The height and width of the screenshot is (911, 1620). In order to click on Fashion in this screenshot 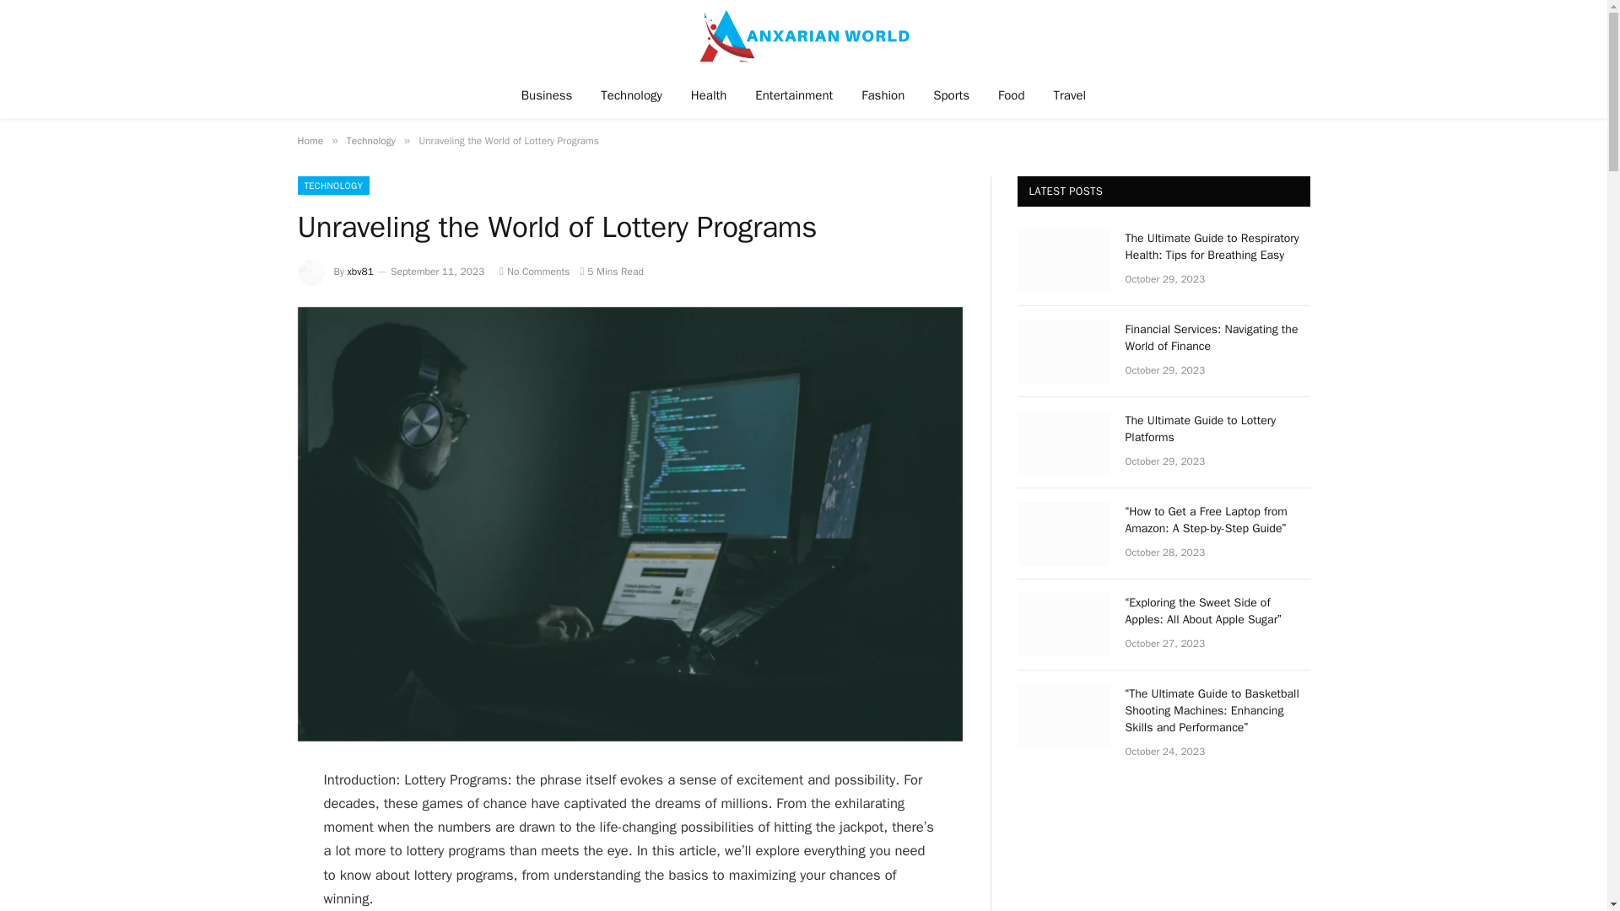, I will do `click(883, 94)`.